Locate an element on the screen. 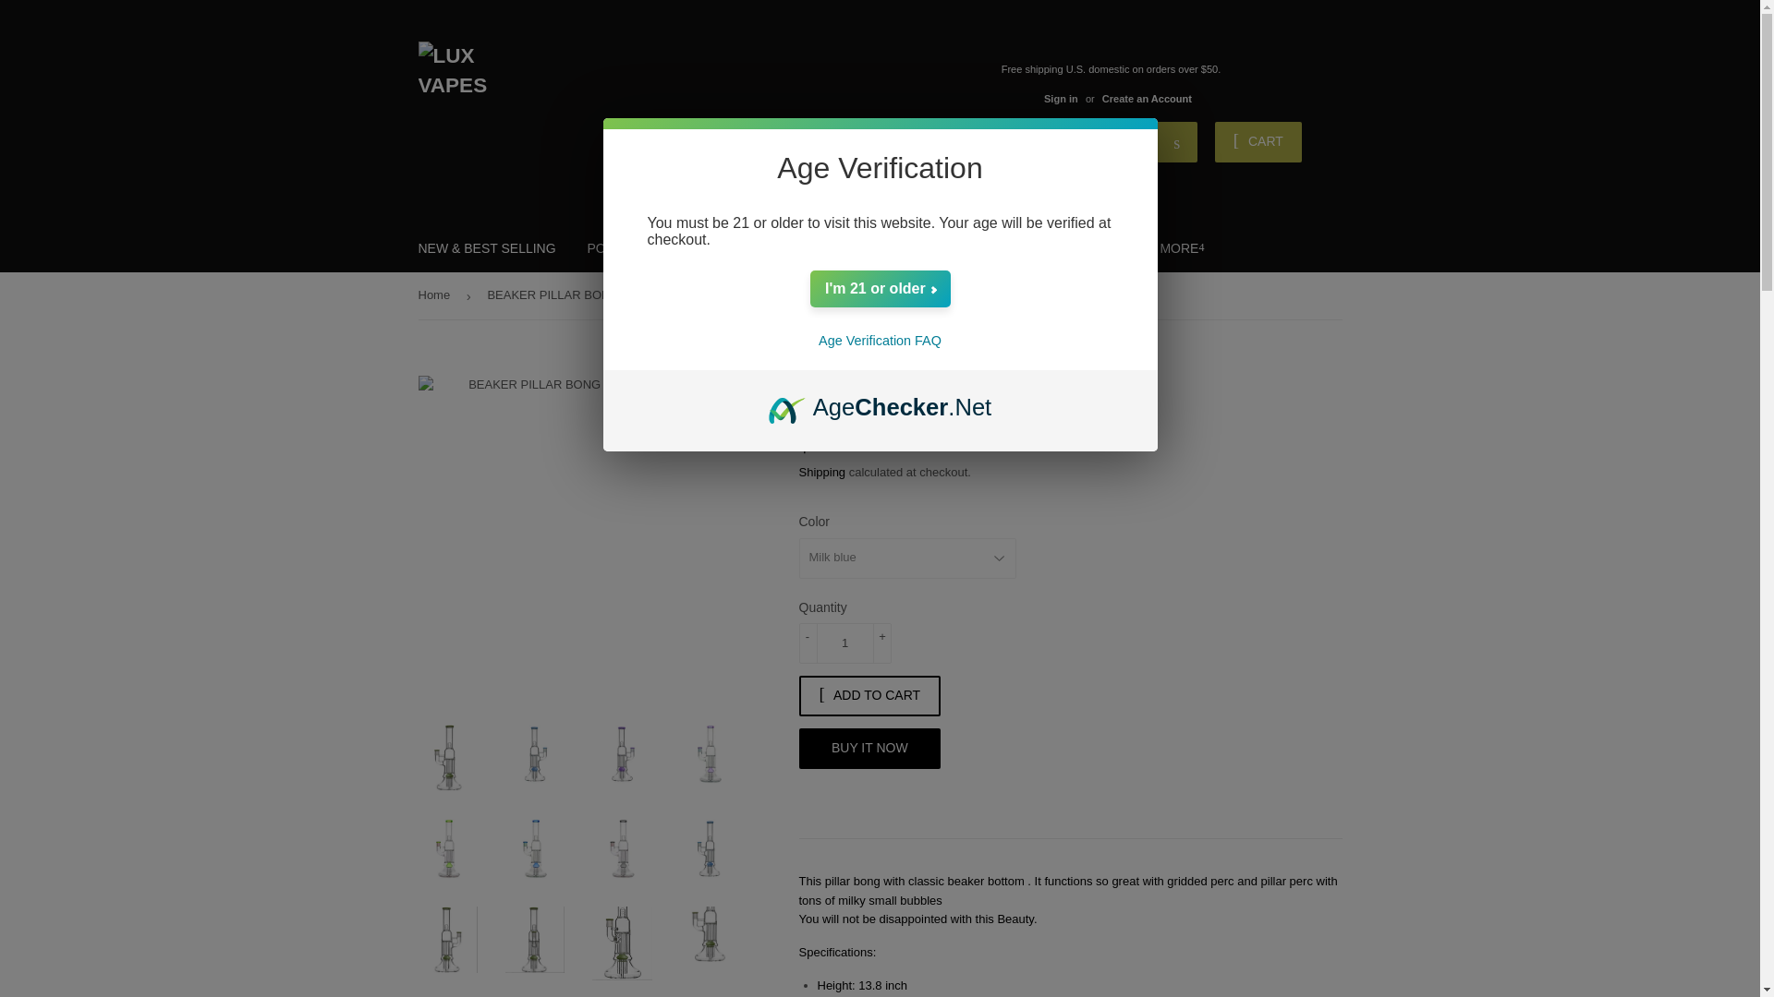  CART is located at coordinates (1258, 142).